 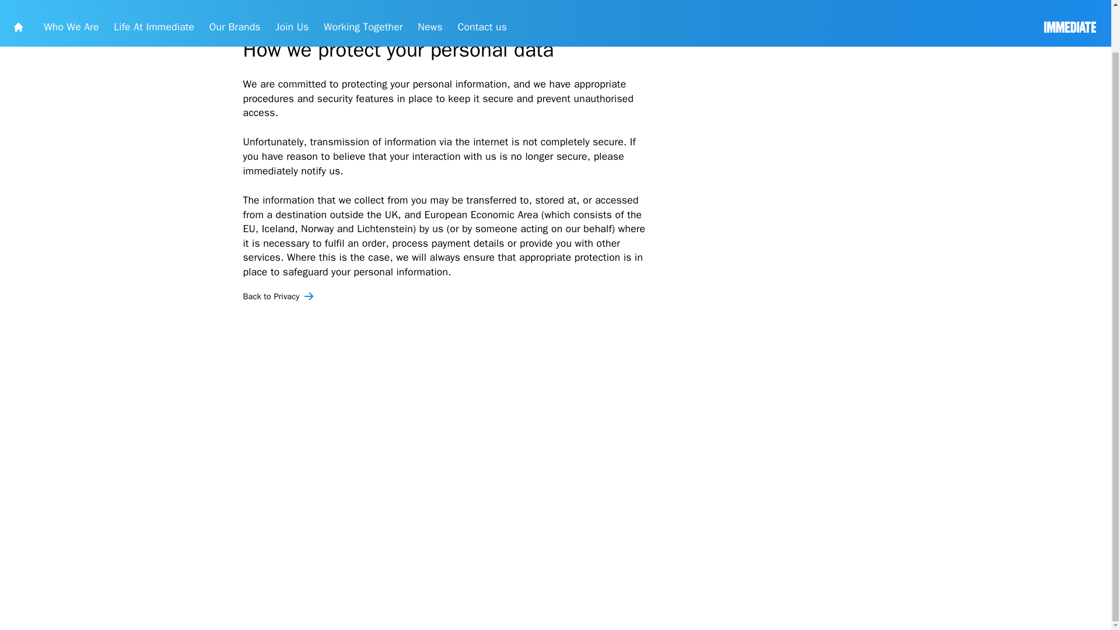 I want to click on Back to Privacy, so click(x=694, y=382).